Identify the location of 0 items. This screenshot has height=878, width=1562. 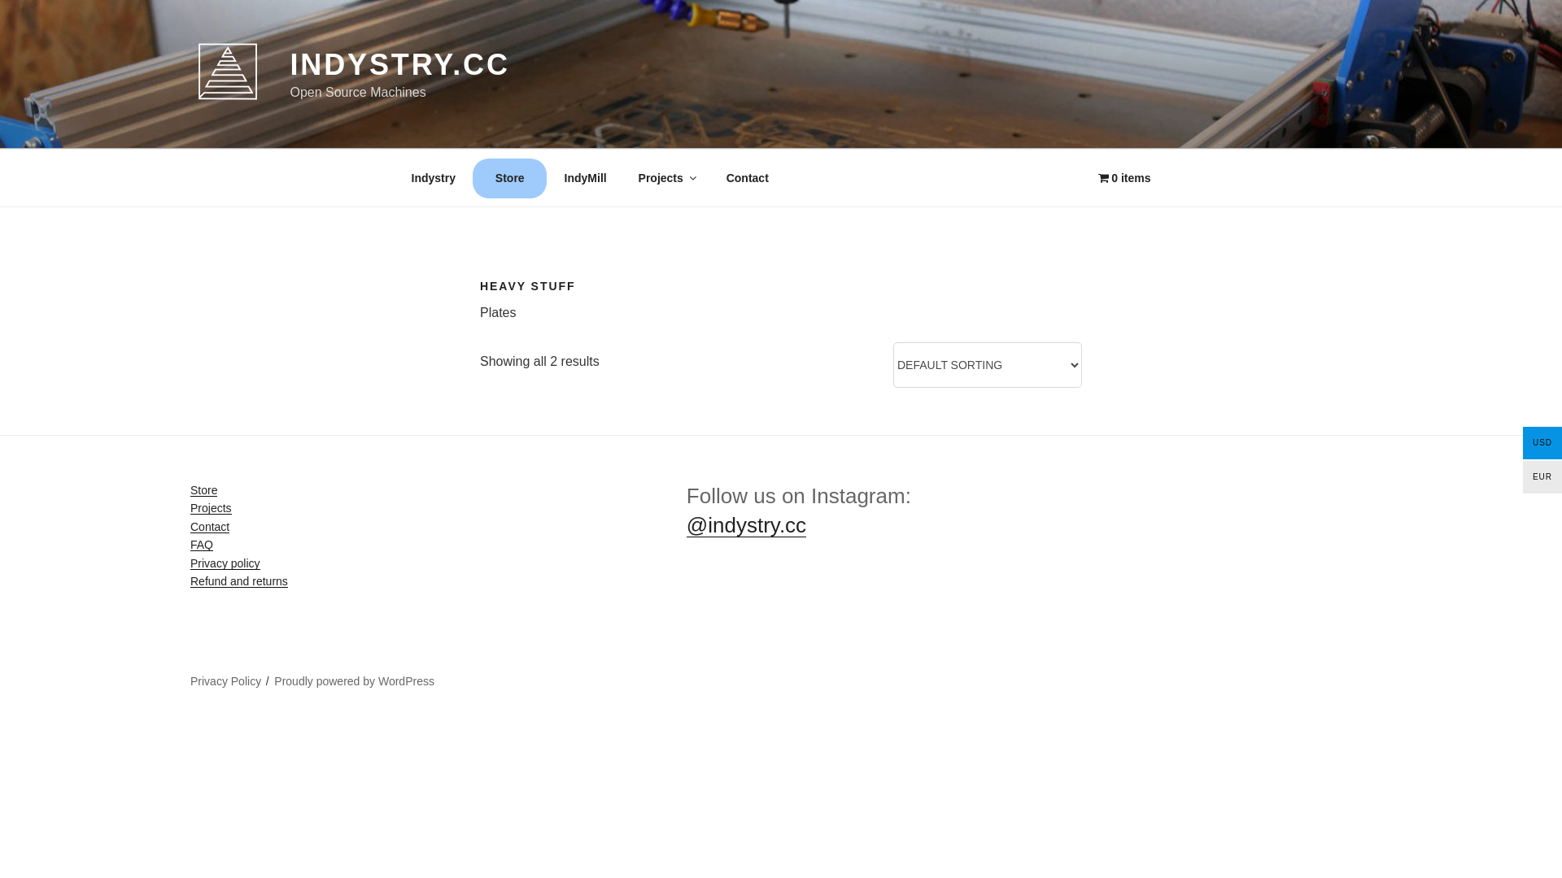
(1124, 177).